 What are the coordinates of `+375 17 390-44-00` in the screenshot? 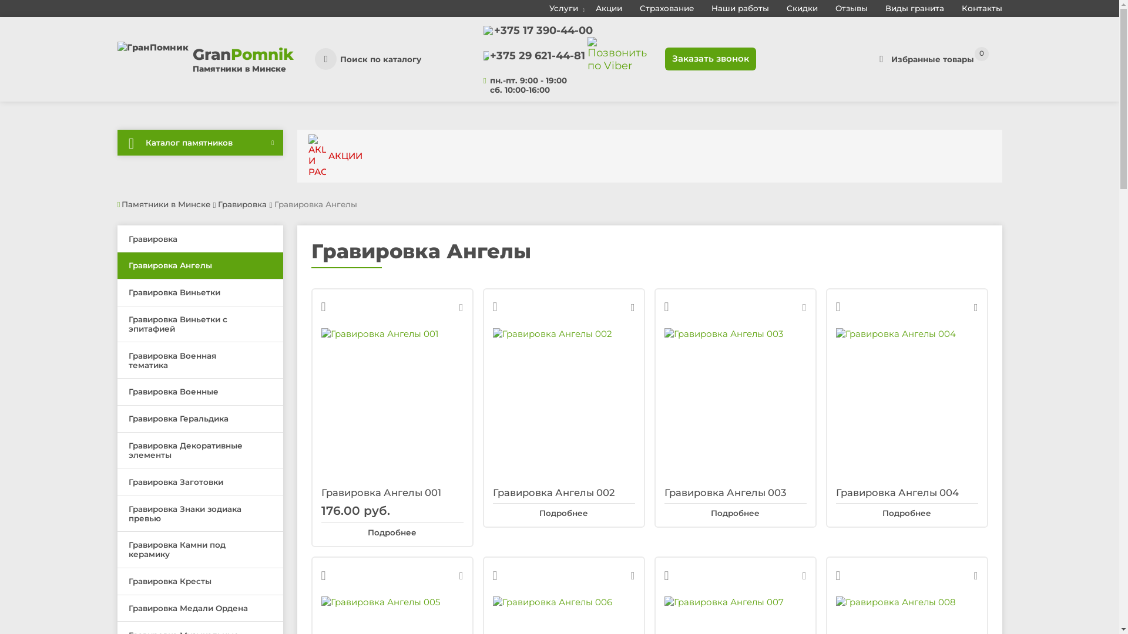 It's located at (543, 31).